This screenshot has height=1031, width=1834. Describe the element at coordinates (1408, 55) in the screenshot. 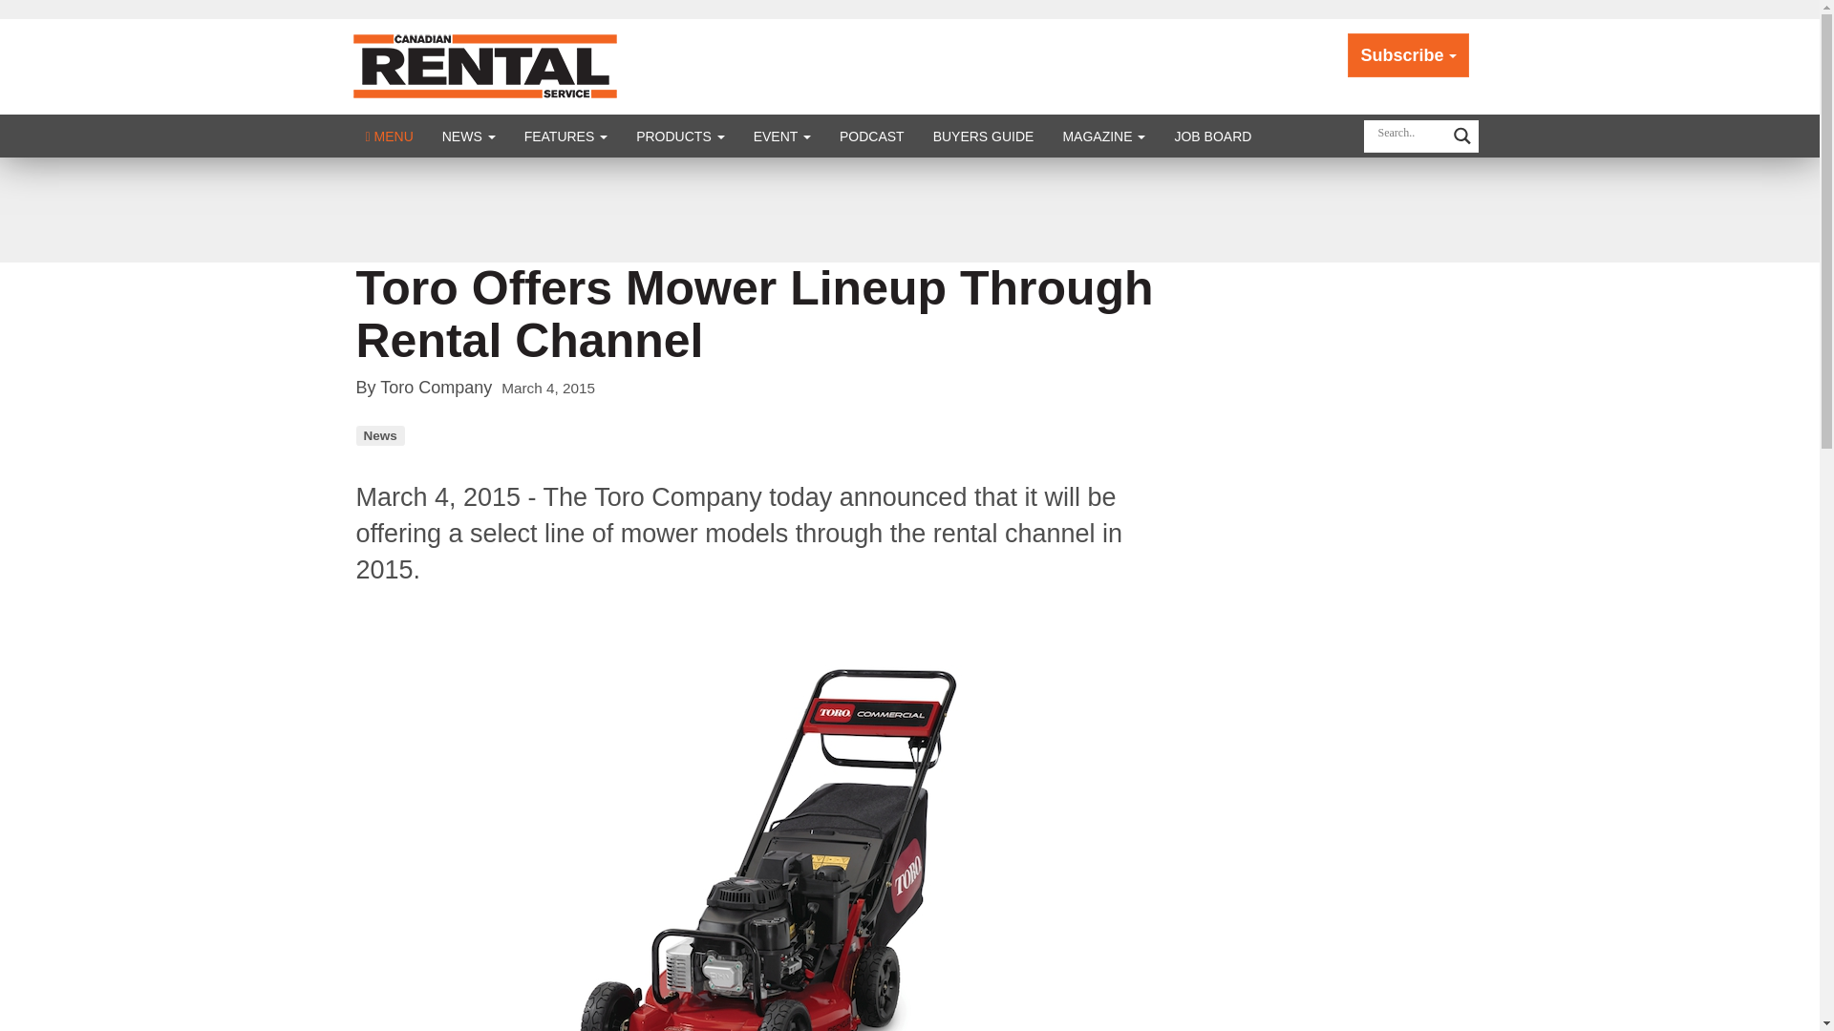

I see `Subscribe` at that location.